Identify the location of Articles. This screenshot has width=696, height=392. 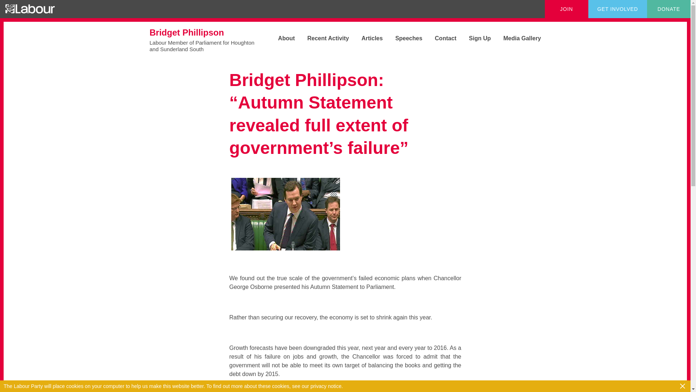
(367, 38).